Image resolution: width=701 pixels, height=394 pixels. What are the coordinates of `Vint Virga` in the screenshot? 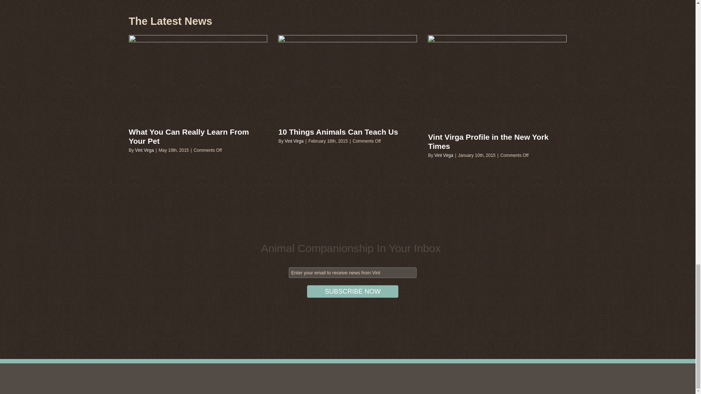 It's located at (294, 141).